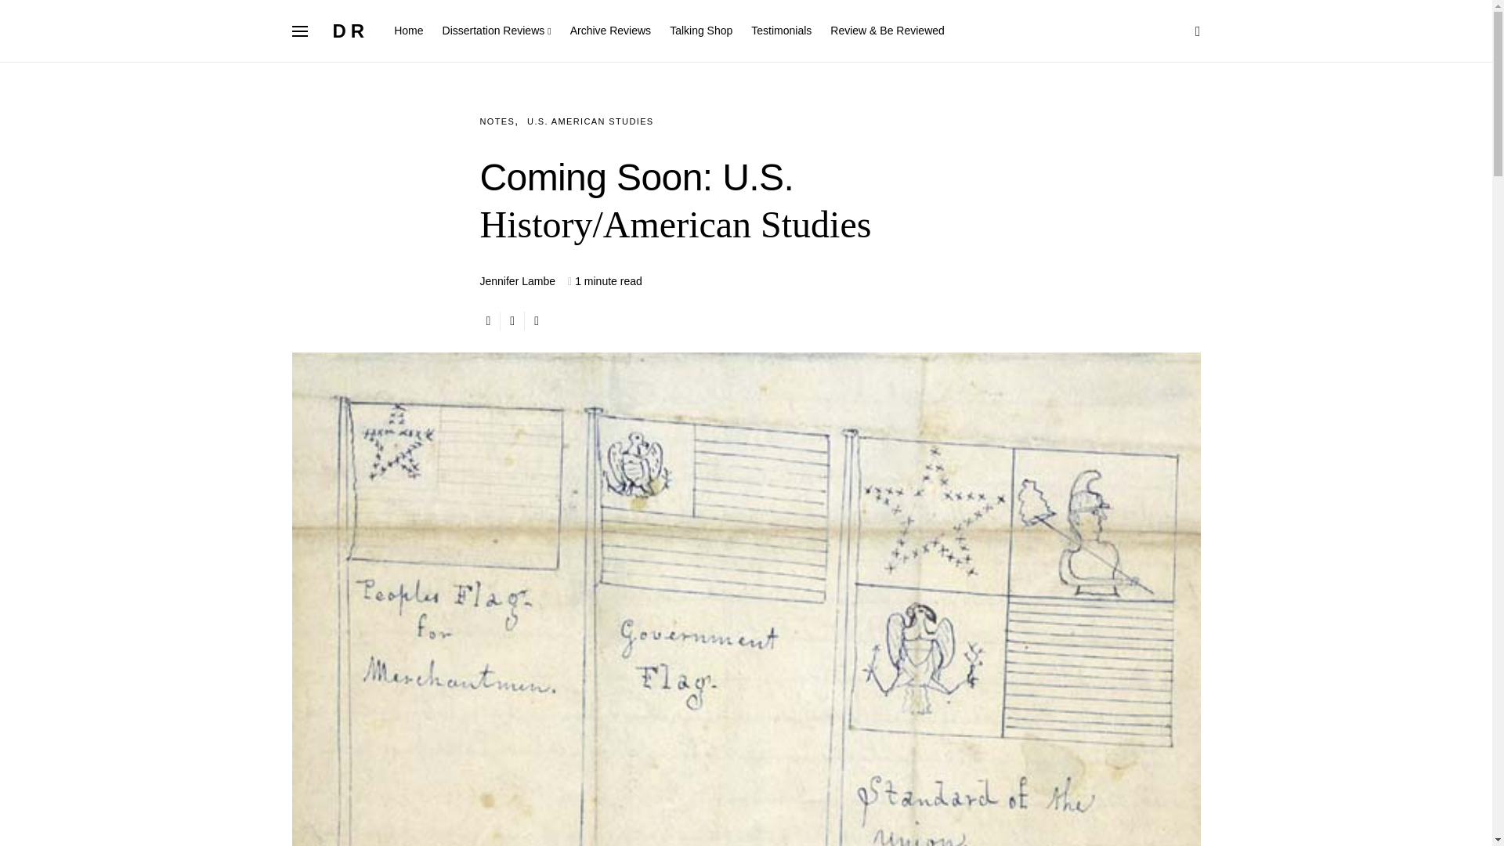  Describe the element at coordinates (517, 281) in the screenshot. I see `View all posts by Jennifer Lambe` at that location.